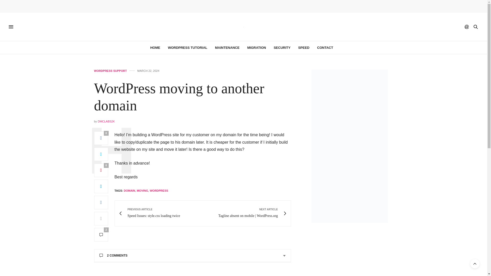 The height and width of the screenshot is (276, 491). Describe the element at coordinates (161, 213) in the screenshot. I see `Scroll To Top` at that location.